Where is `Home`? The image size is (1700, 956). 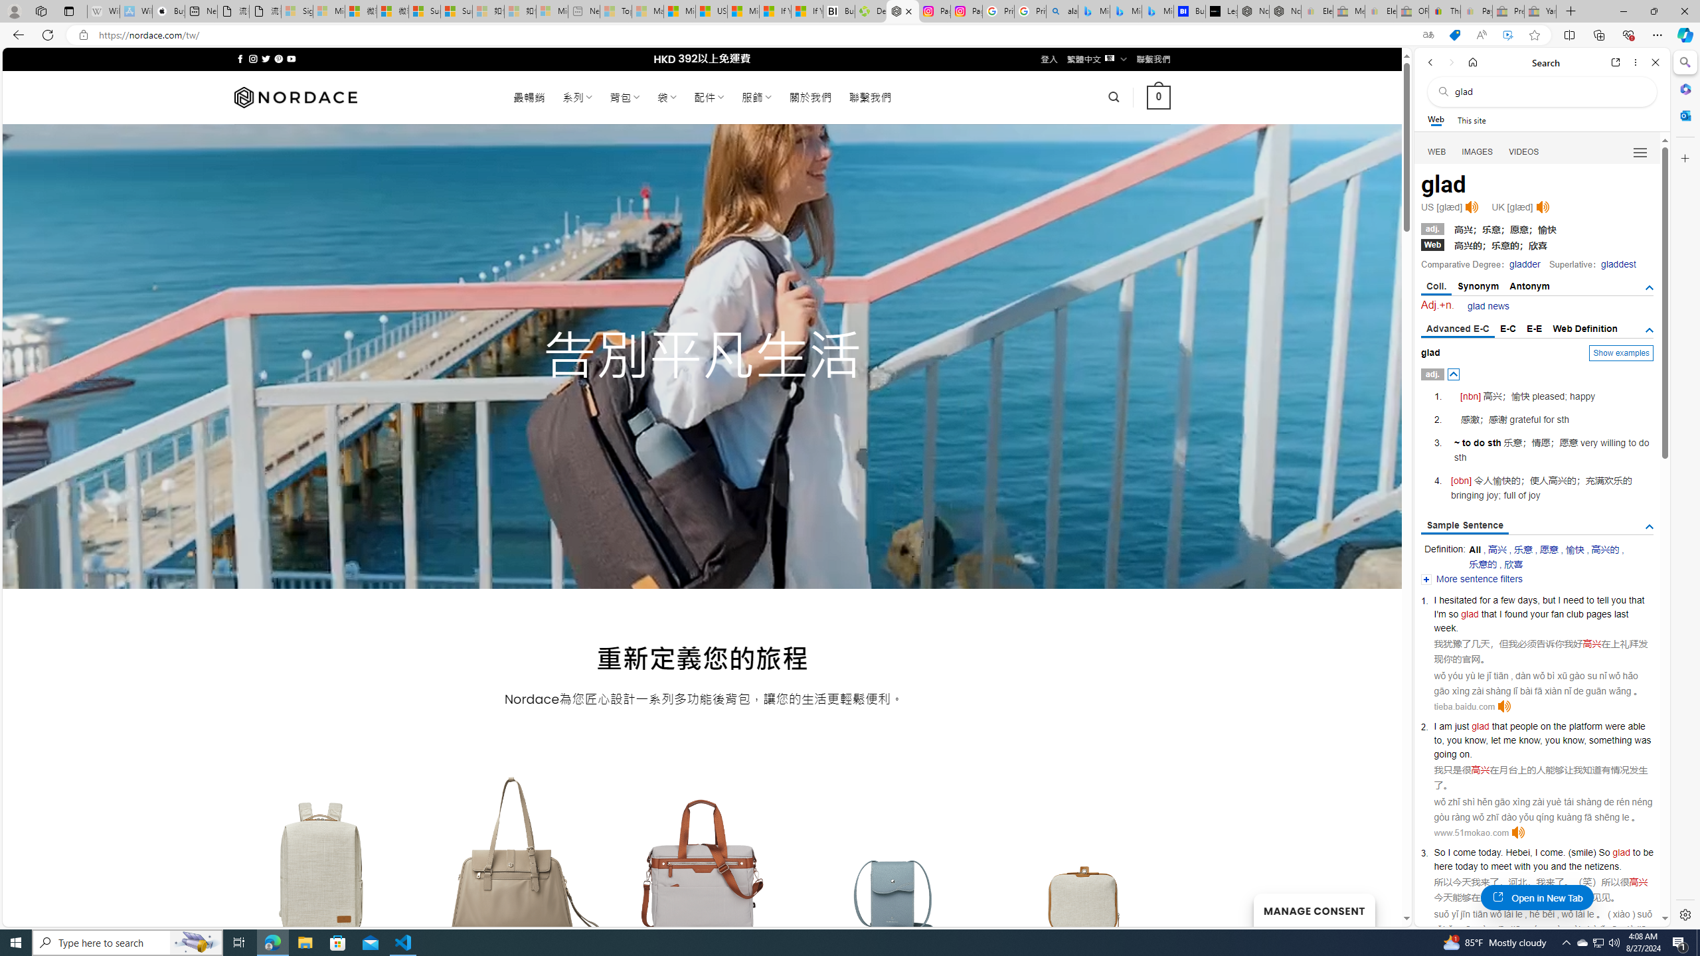
Home is located at coordinates (1473, 62).